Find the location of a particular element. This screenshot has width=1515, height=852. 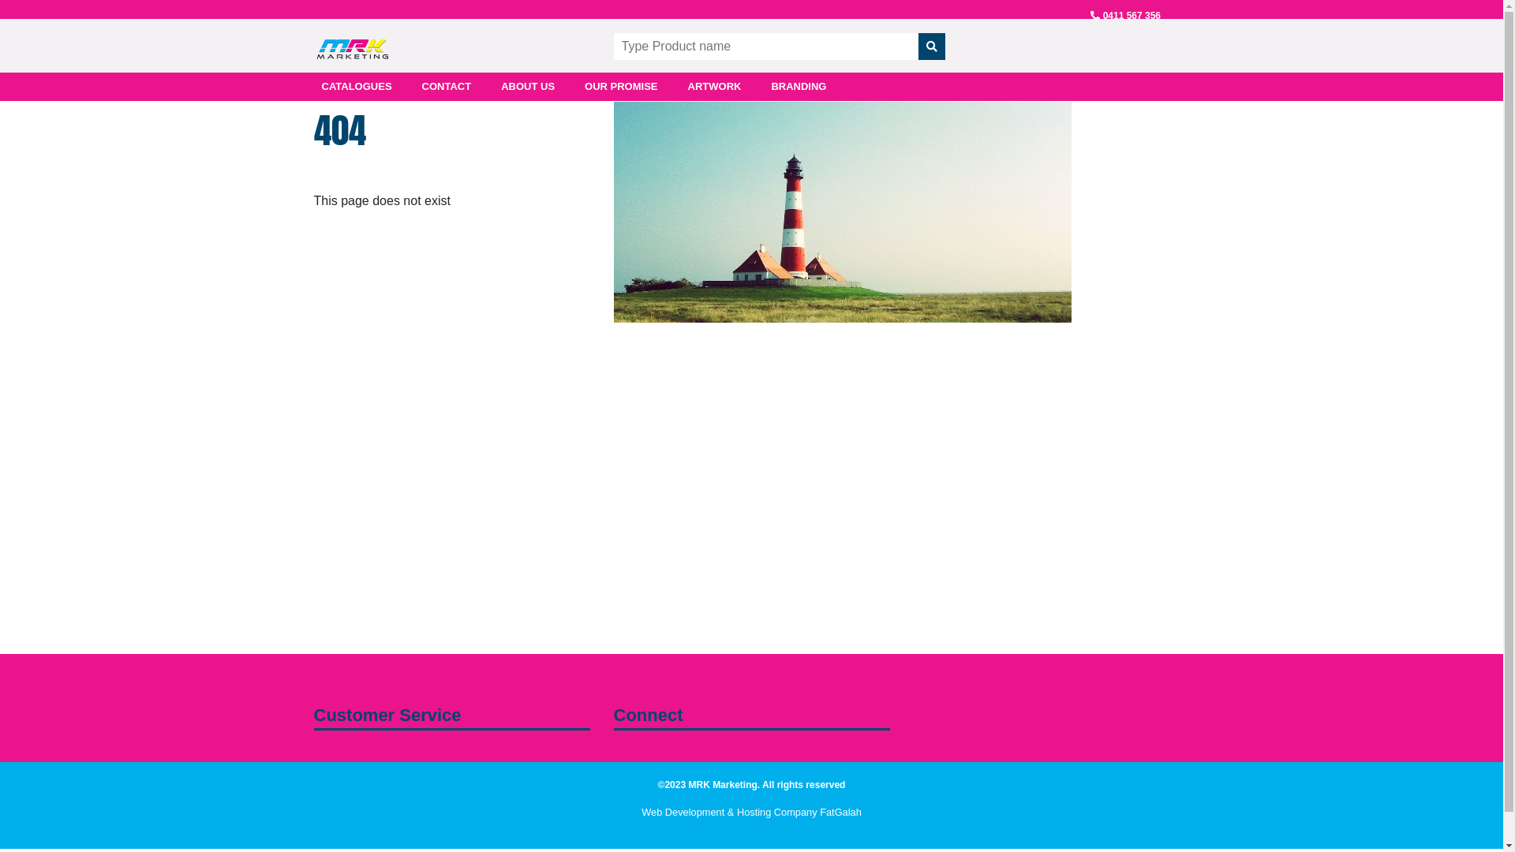

ARTWORK is located at coordinates (715, 87).